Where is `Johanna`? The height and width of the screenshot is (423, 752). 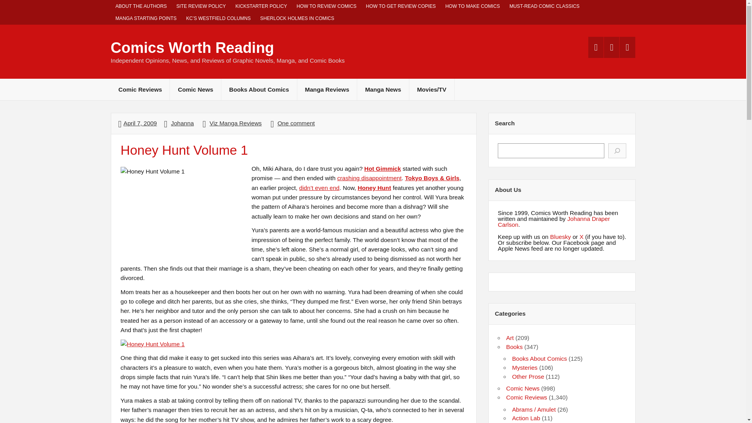 Johanna is located at coordinates (183, 123).